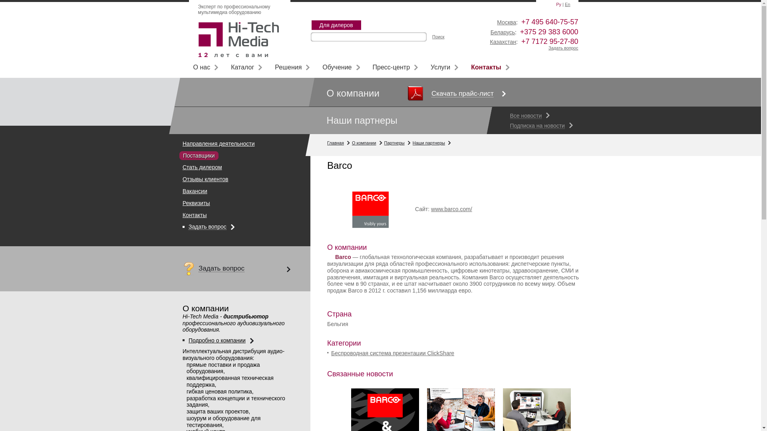 This screenshot has height=431, width=767. I want to click on +375 29 383 6000, so click(549, 32).